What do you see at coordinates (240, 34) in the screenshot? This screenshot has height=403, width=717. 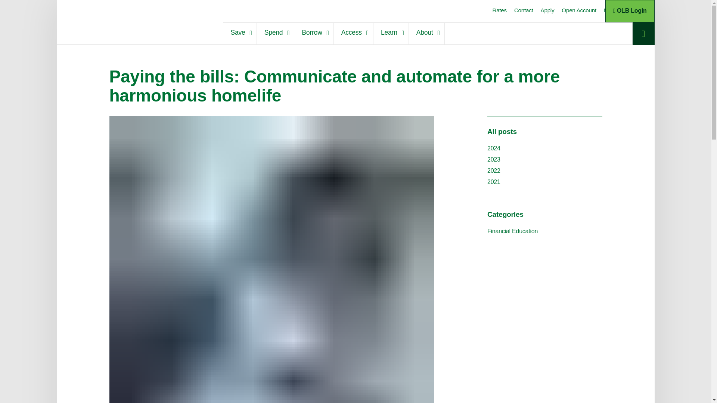 I see `Save` at bounding box center [240, 34].